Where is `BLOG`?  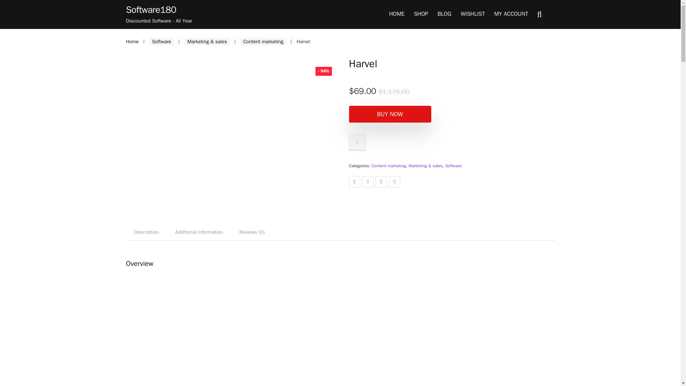
BLOG is located at coordinates (444, 14).